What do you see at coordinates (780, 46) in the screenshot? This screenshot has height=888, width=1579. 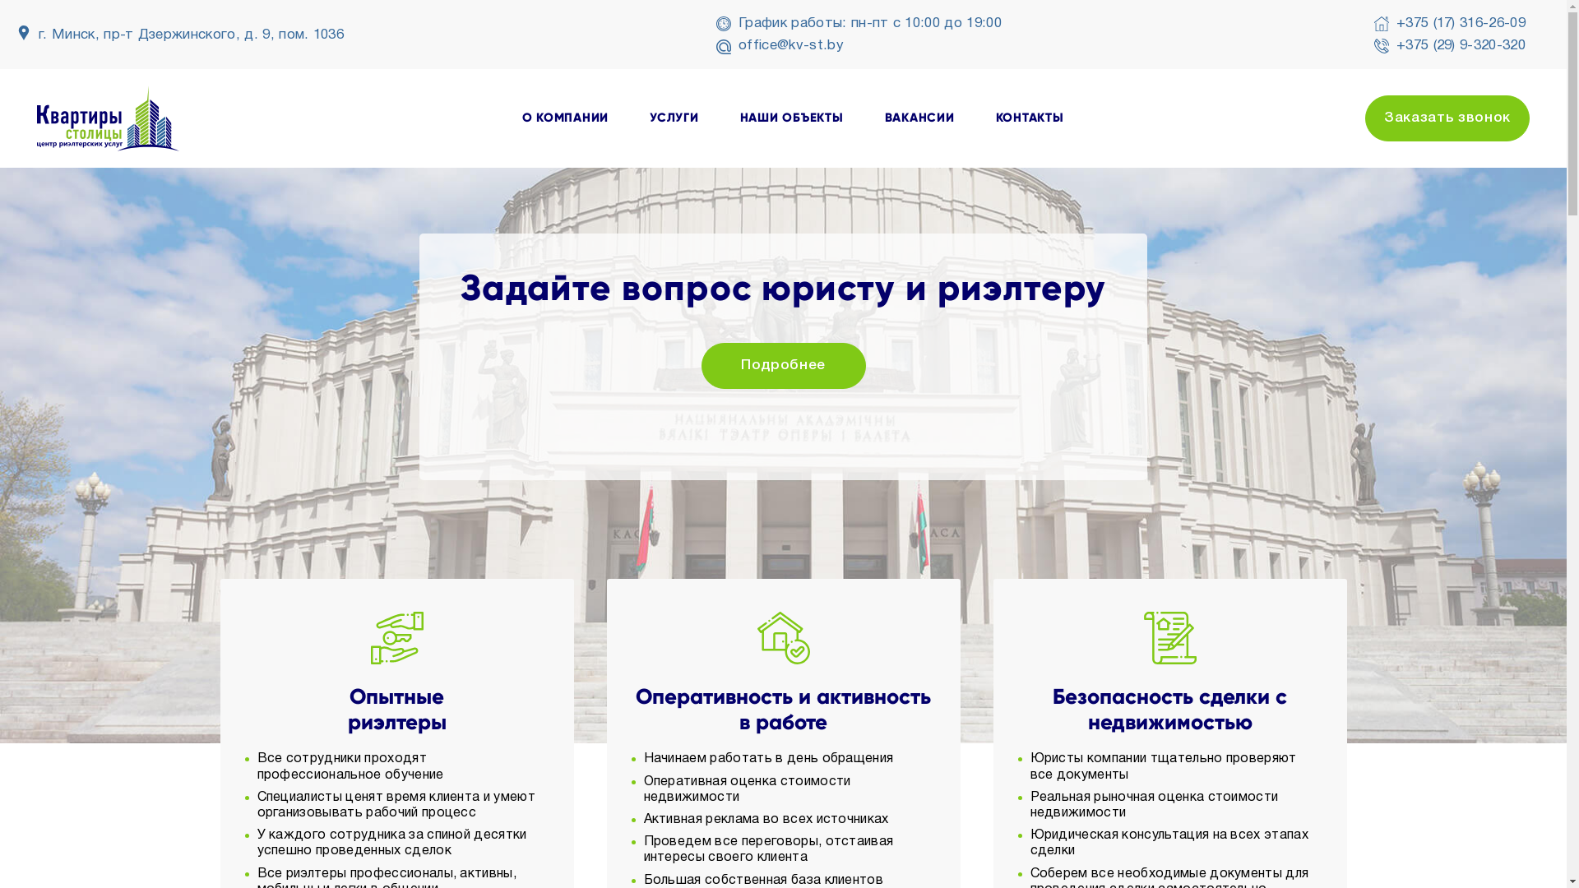 I see `office@kv-st.by` at bounding box center [780, 46].